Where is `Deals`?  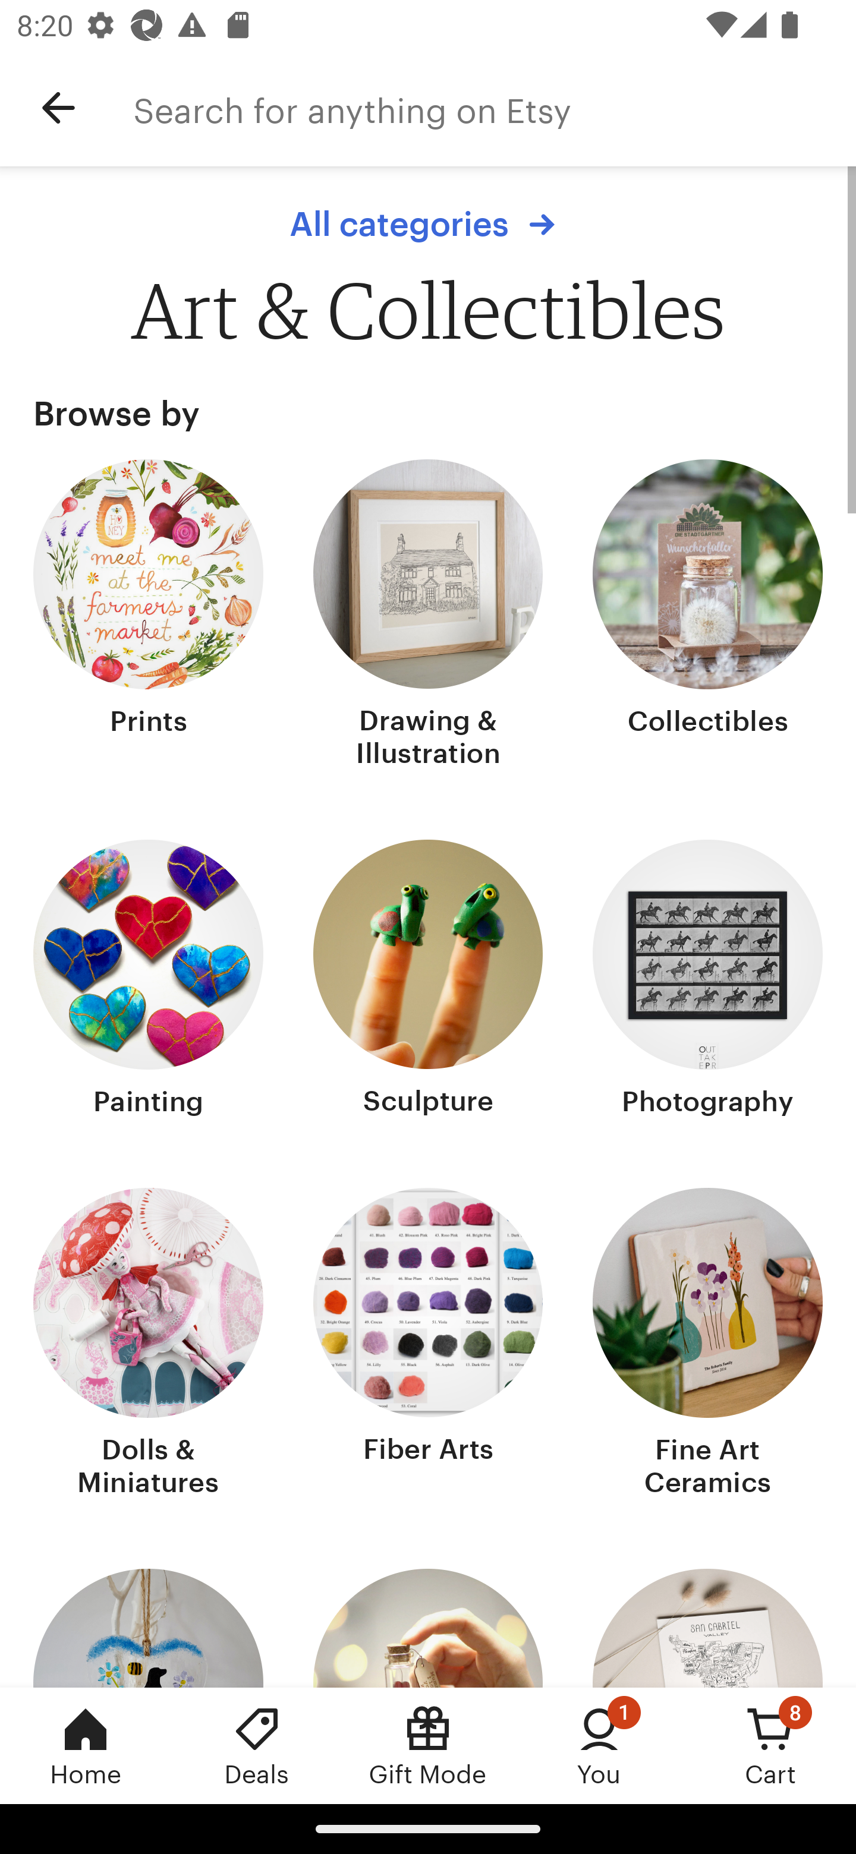
Deals is located at coordinates (257, 1745).